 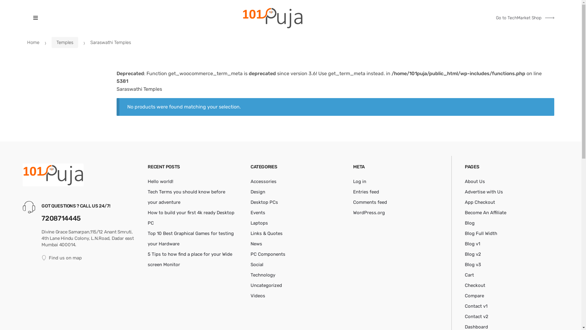 I want to click on Social, so click(x=257, y=265).